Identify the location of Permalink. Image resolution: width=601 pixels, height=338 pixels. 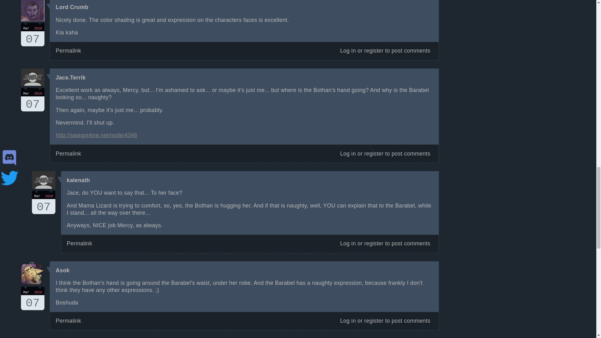
(68, 153).